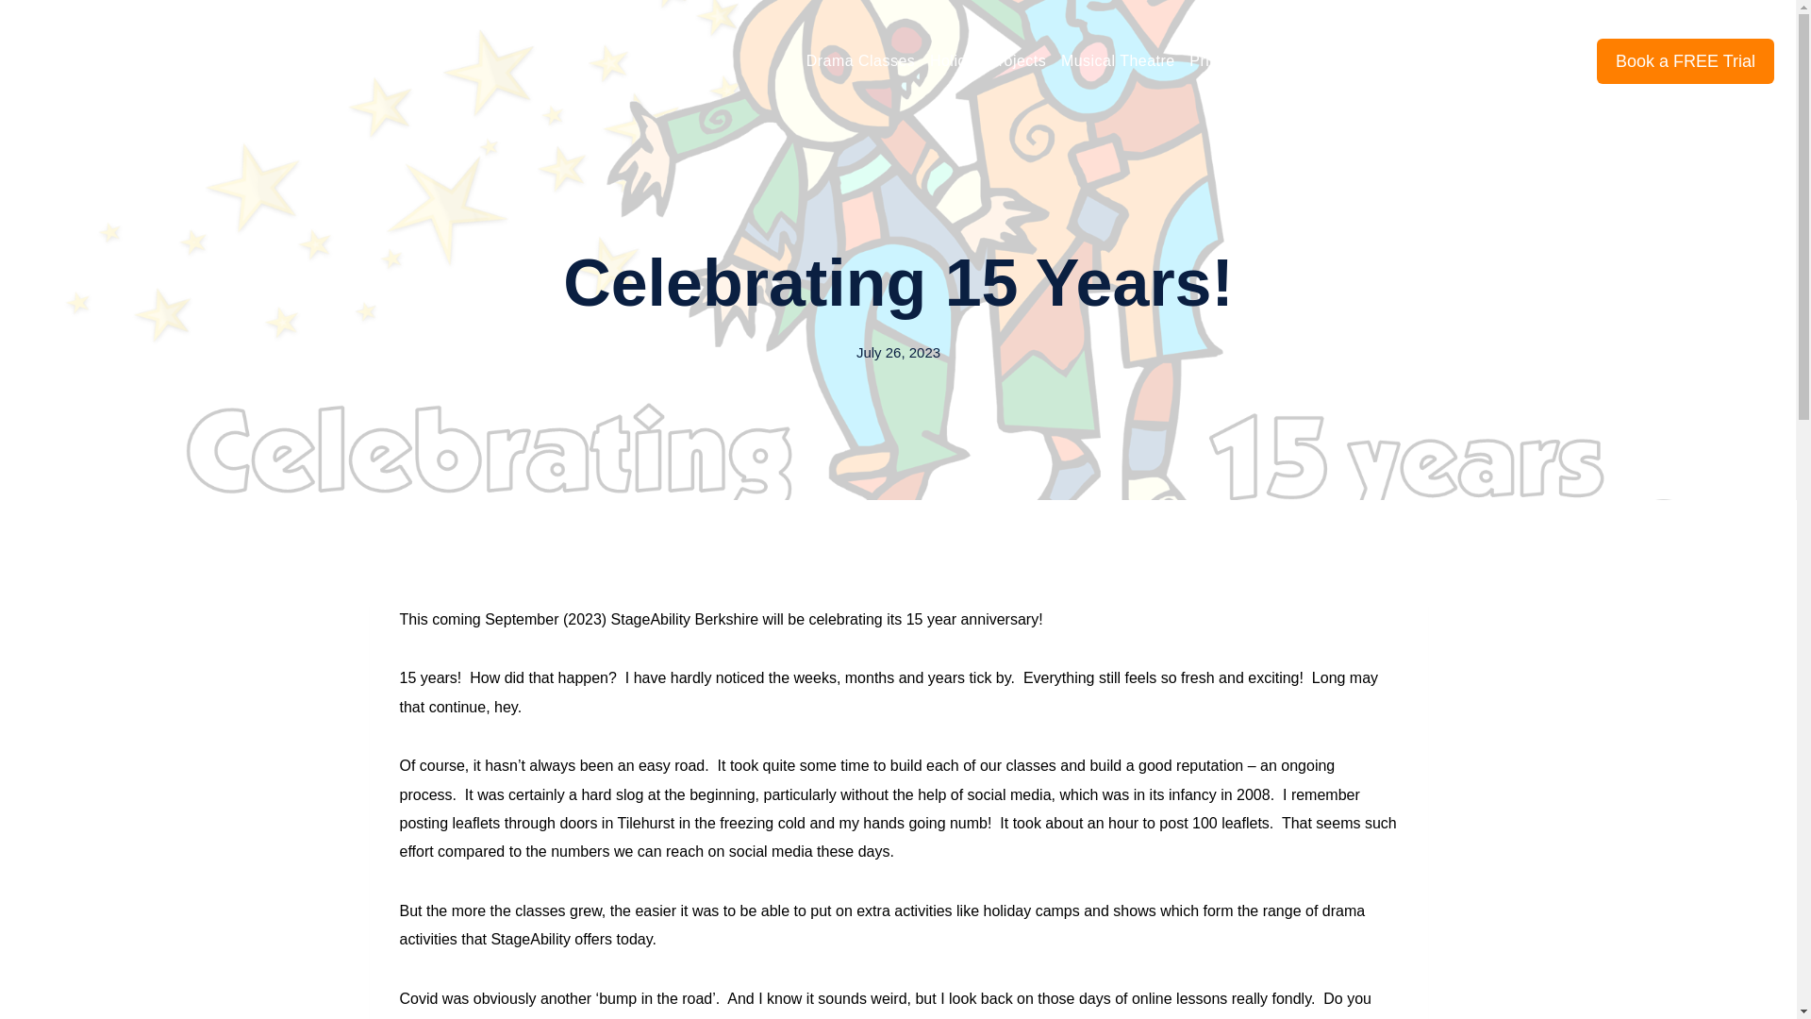 The image size is (1811, 1019). What do you see at coordinates (860, 61) in the screenshot?
I see `Drama Classes` at bounding box center [860, 61].